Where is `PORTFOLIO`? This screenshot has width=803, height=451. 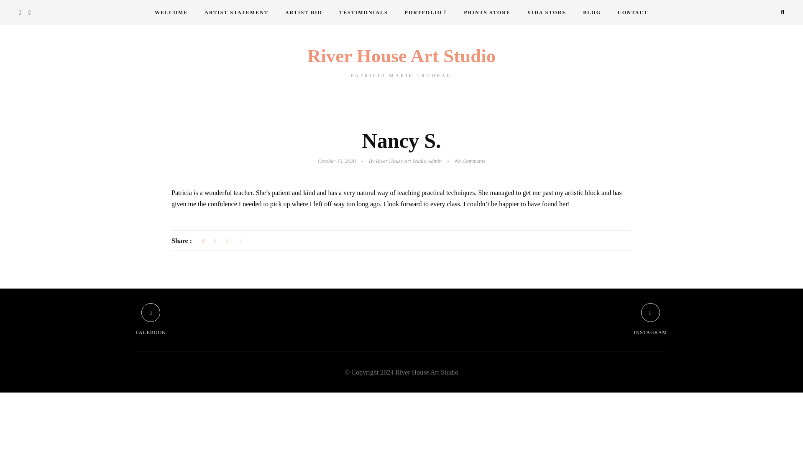 PORTFOLIO is located at coordinates (426, 13).